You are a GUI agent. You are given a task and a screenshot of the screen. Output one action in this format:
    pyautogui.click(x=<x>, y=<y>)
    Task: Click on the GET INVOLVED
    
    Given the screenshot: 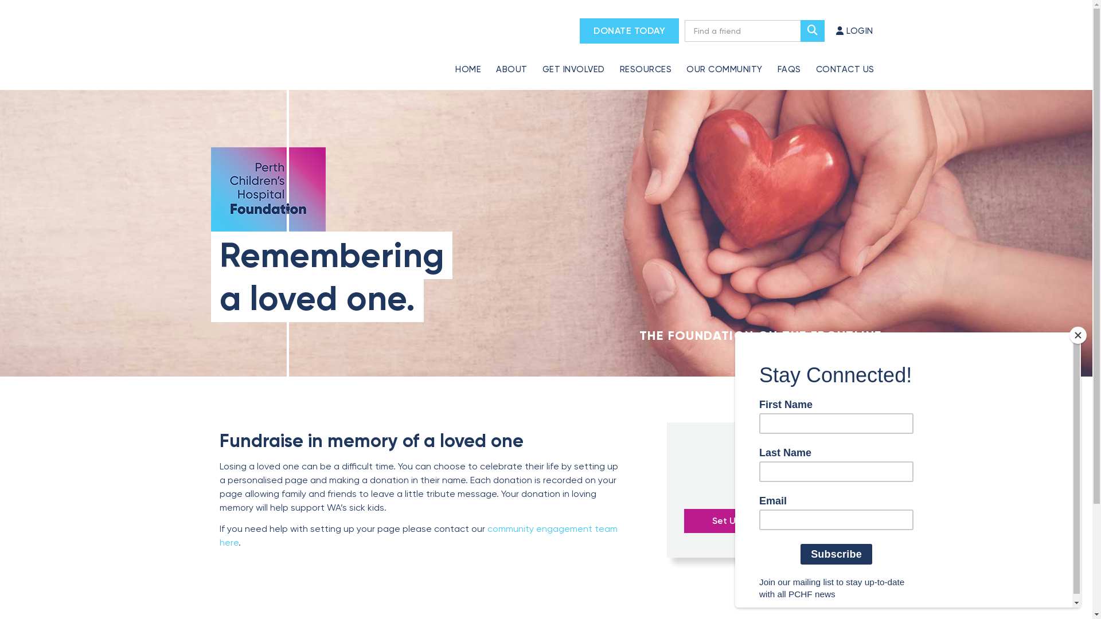 What is the action you would take?
    pyautogui.click(x=573, y=63)
    